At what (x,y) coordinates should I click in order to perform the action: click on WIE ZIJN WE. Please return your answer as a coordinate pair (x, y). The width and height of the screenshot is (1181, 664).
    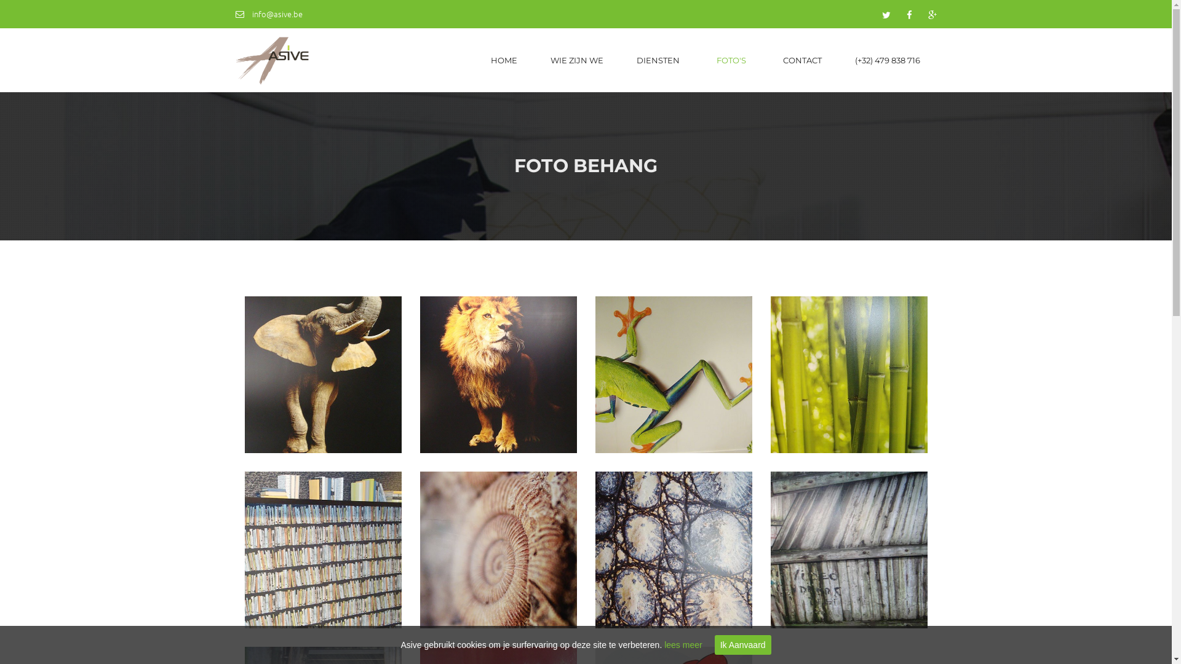
    Looking at the image, I should click on (577, 60).